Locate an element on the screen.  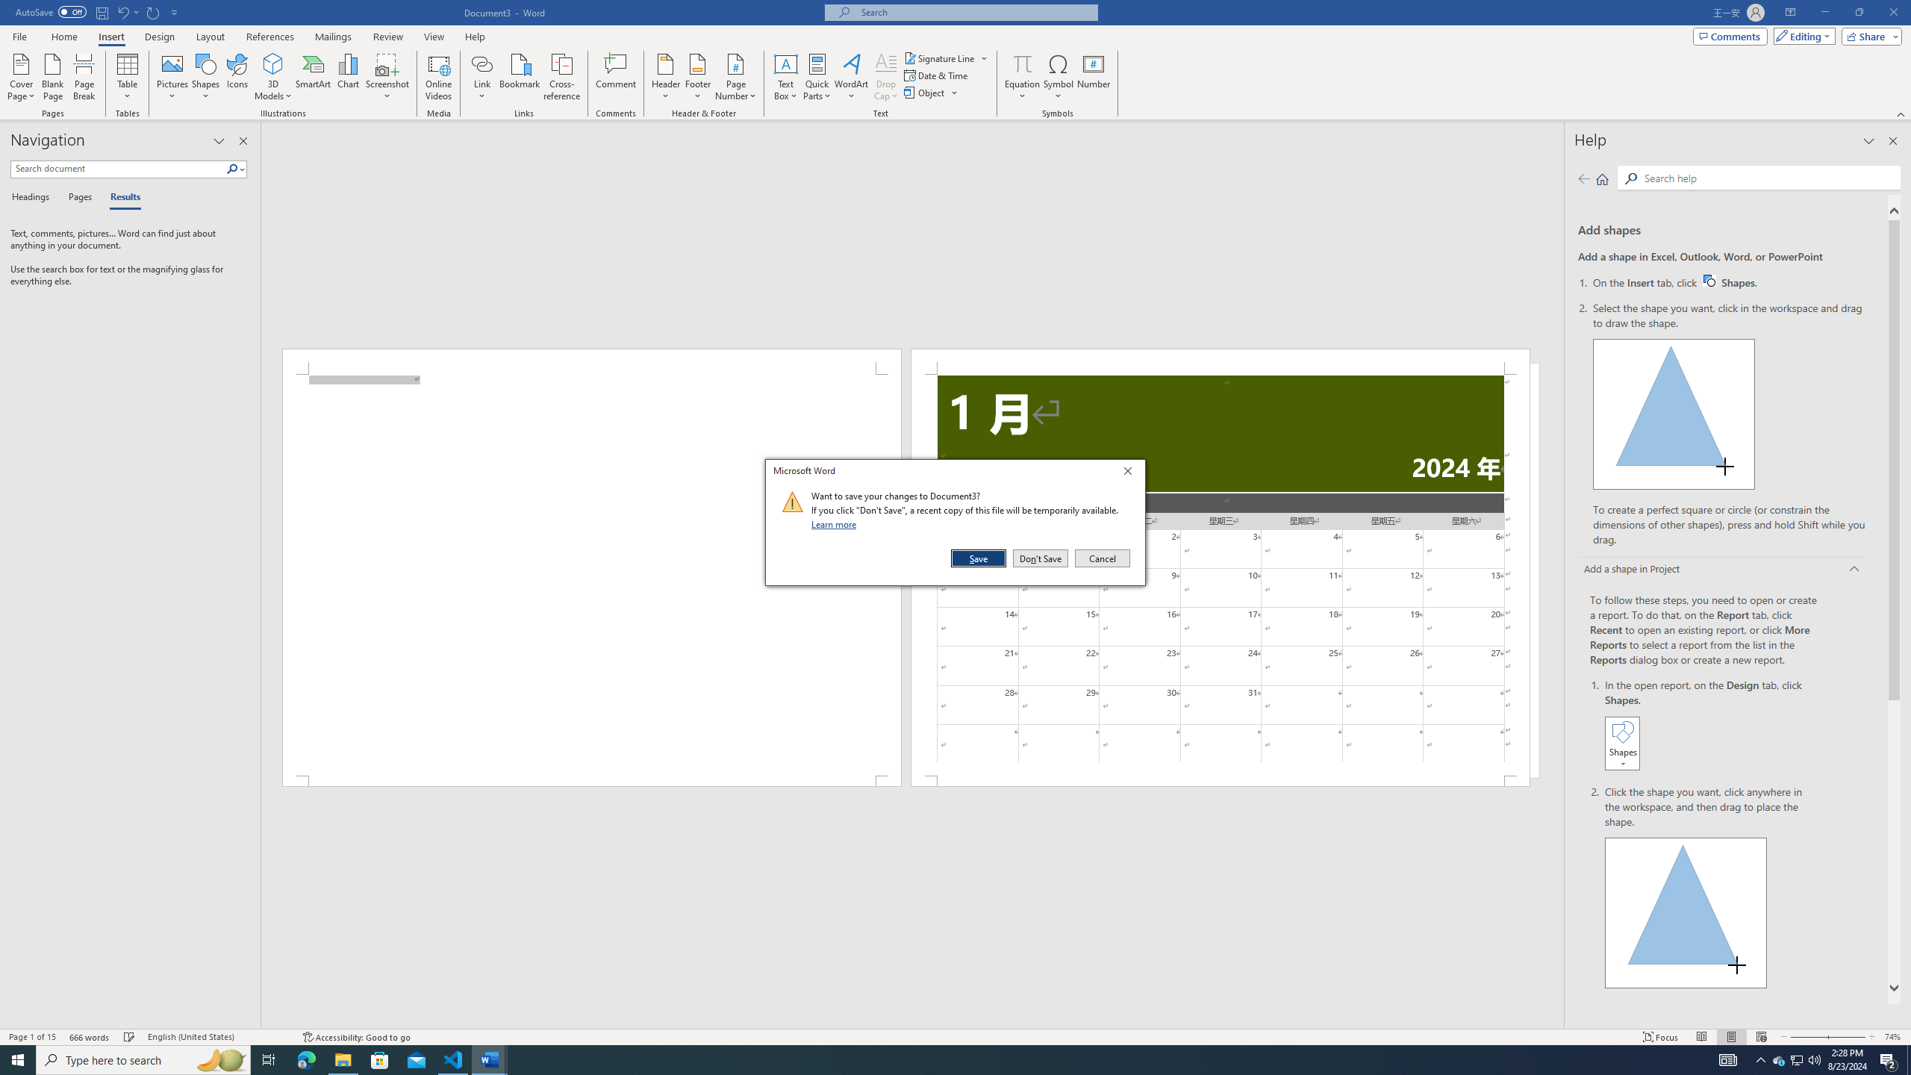
Equation is located at coordinates (1023, 63).